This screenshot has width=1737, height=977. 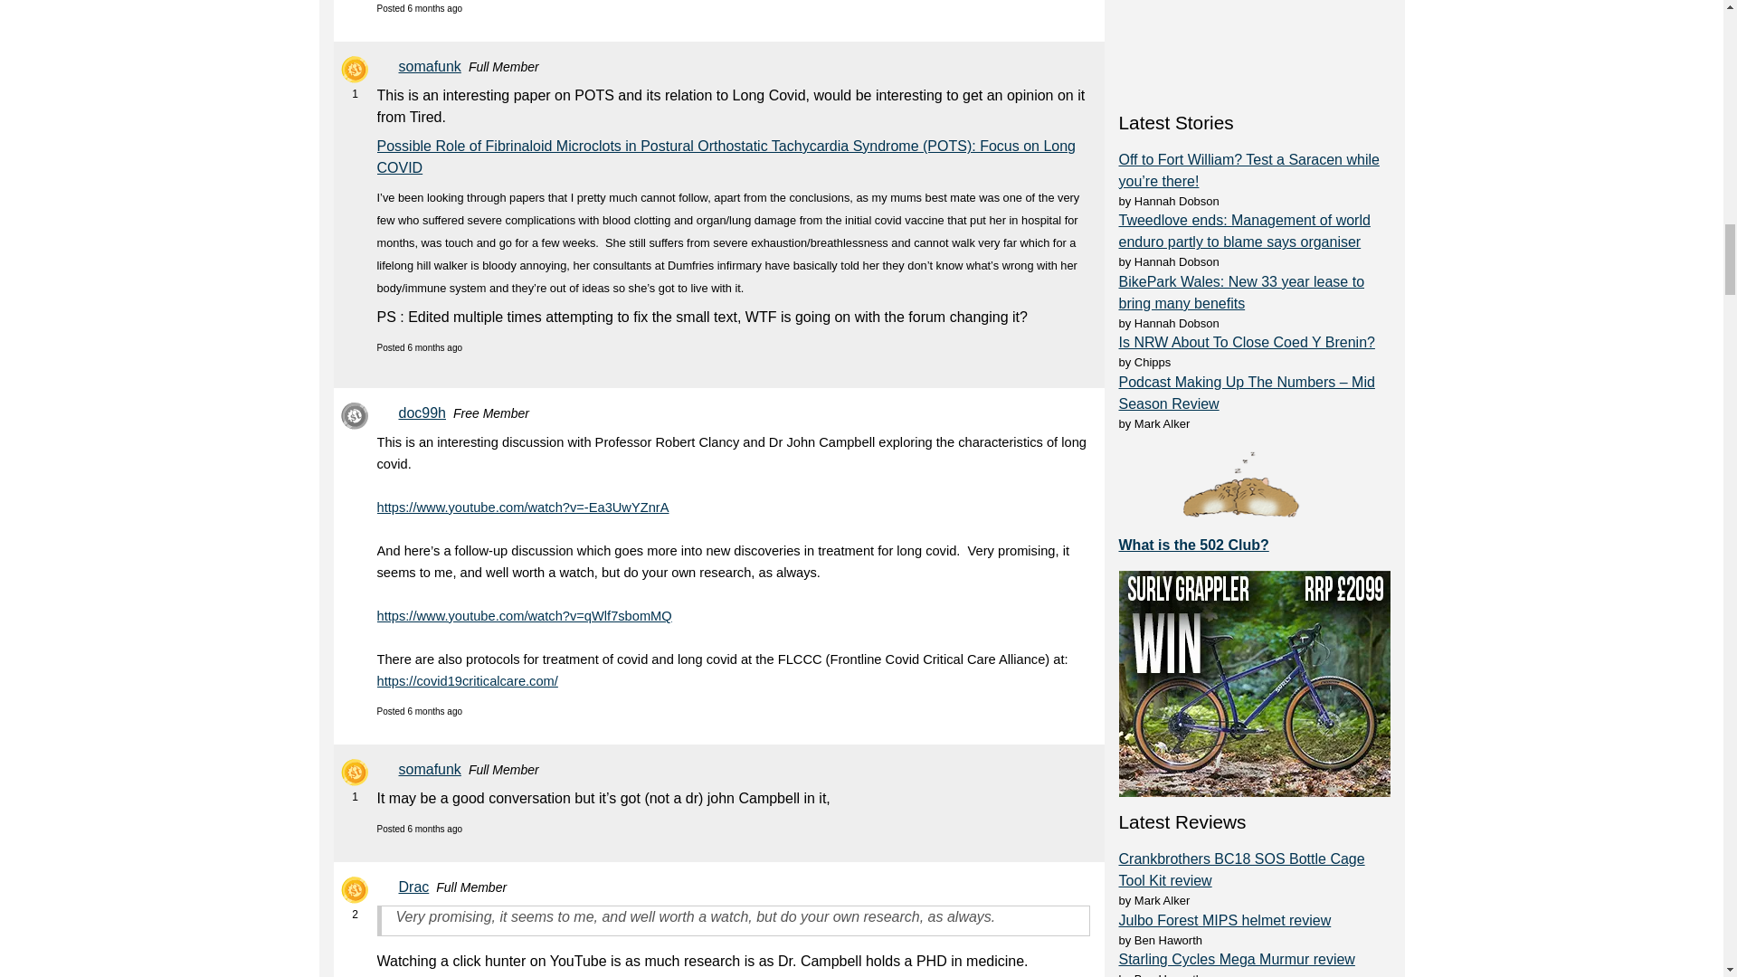 What do you see at coordinates (432, 769) in the screenshot?
I see `View somafunk's profile` at bounding box center [432, 769].